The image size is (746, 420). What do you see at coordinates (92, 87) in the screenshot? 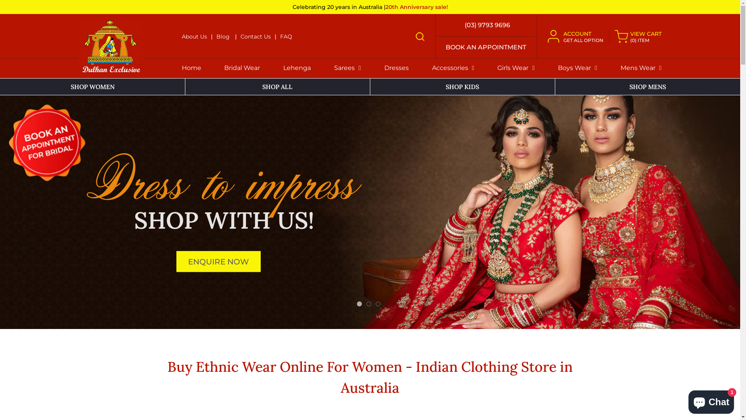
I see `SHOP WOMEN` at bounding box center [92, 87].